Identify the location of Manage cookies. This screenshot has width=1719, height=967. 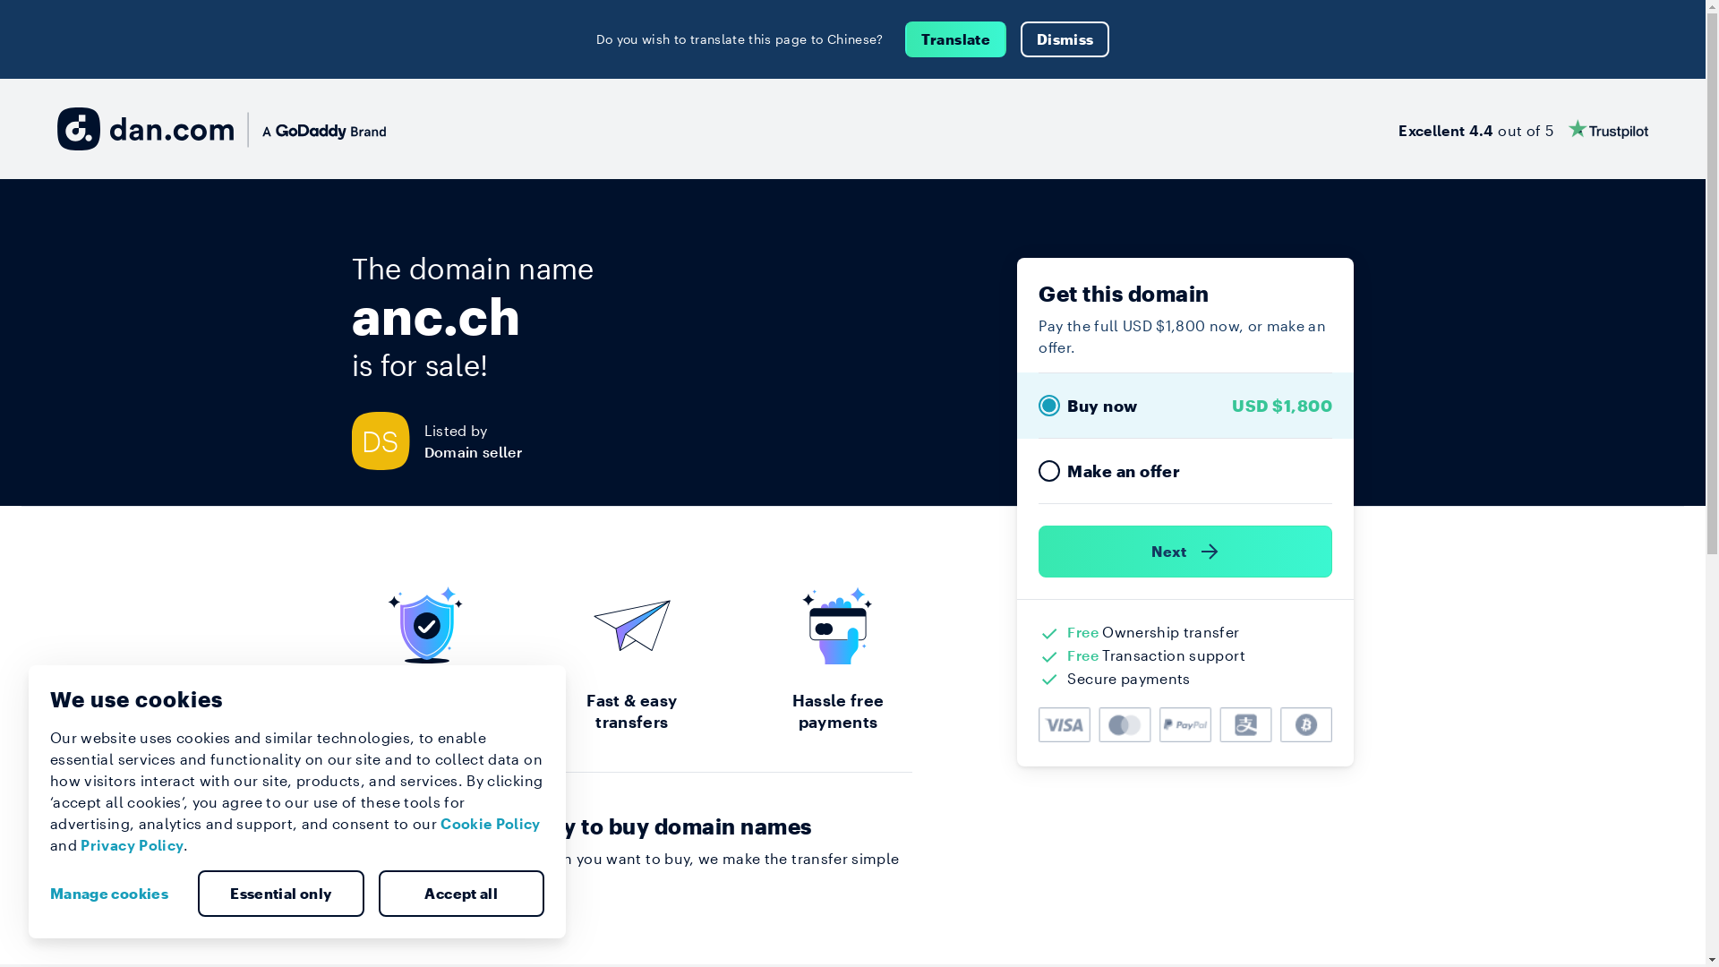
(116, 894).